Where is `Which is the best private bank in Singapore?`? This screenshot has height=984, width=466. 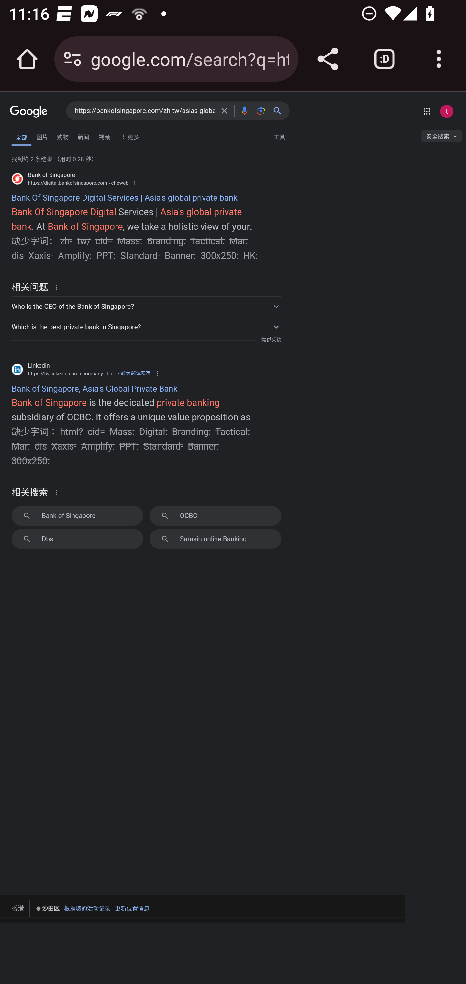 Which is the best private bank in Singapore? is located at coordinates (146, 326).